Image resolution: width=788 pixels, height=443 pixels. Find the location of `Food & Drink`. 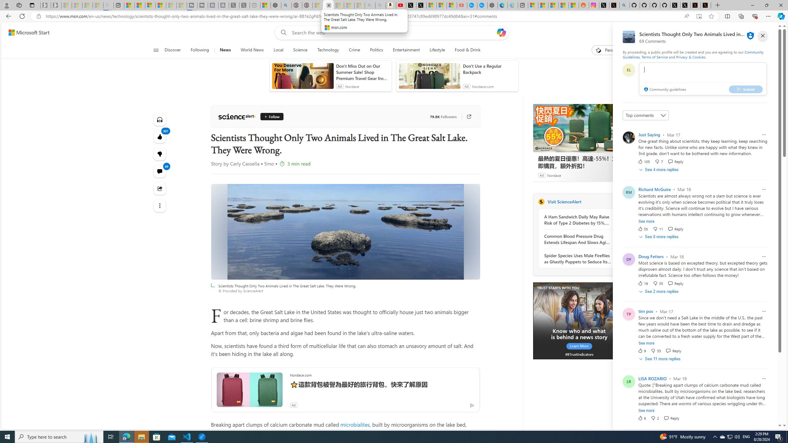

Food & Drink is located at coordinates (468, 50).